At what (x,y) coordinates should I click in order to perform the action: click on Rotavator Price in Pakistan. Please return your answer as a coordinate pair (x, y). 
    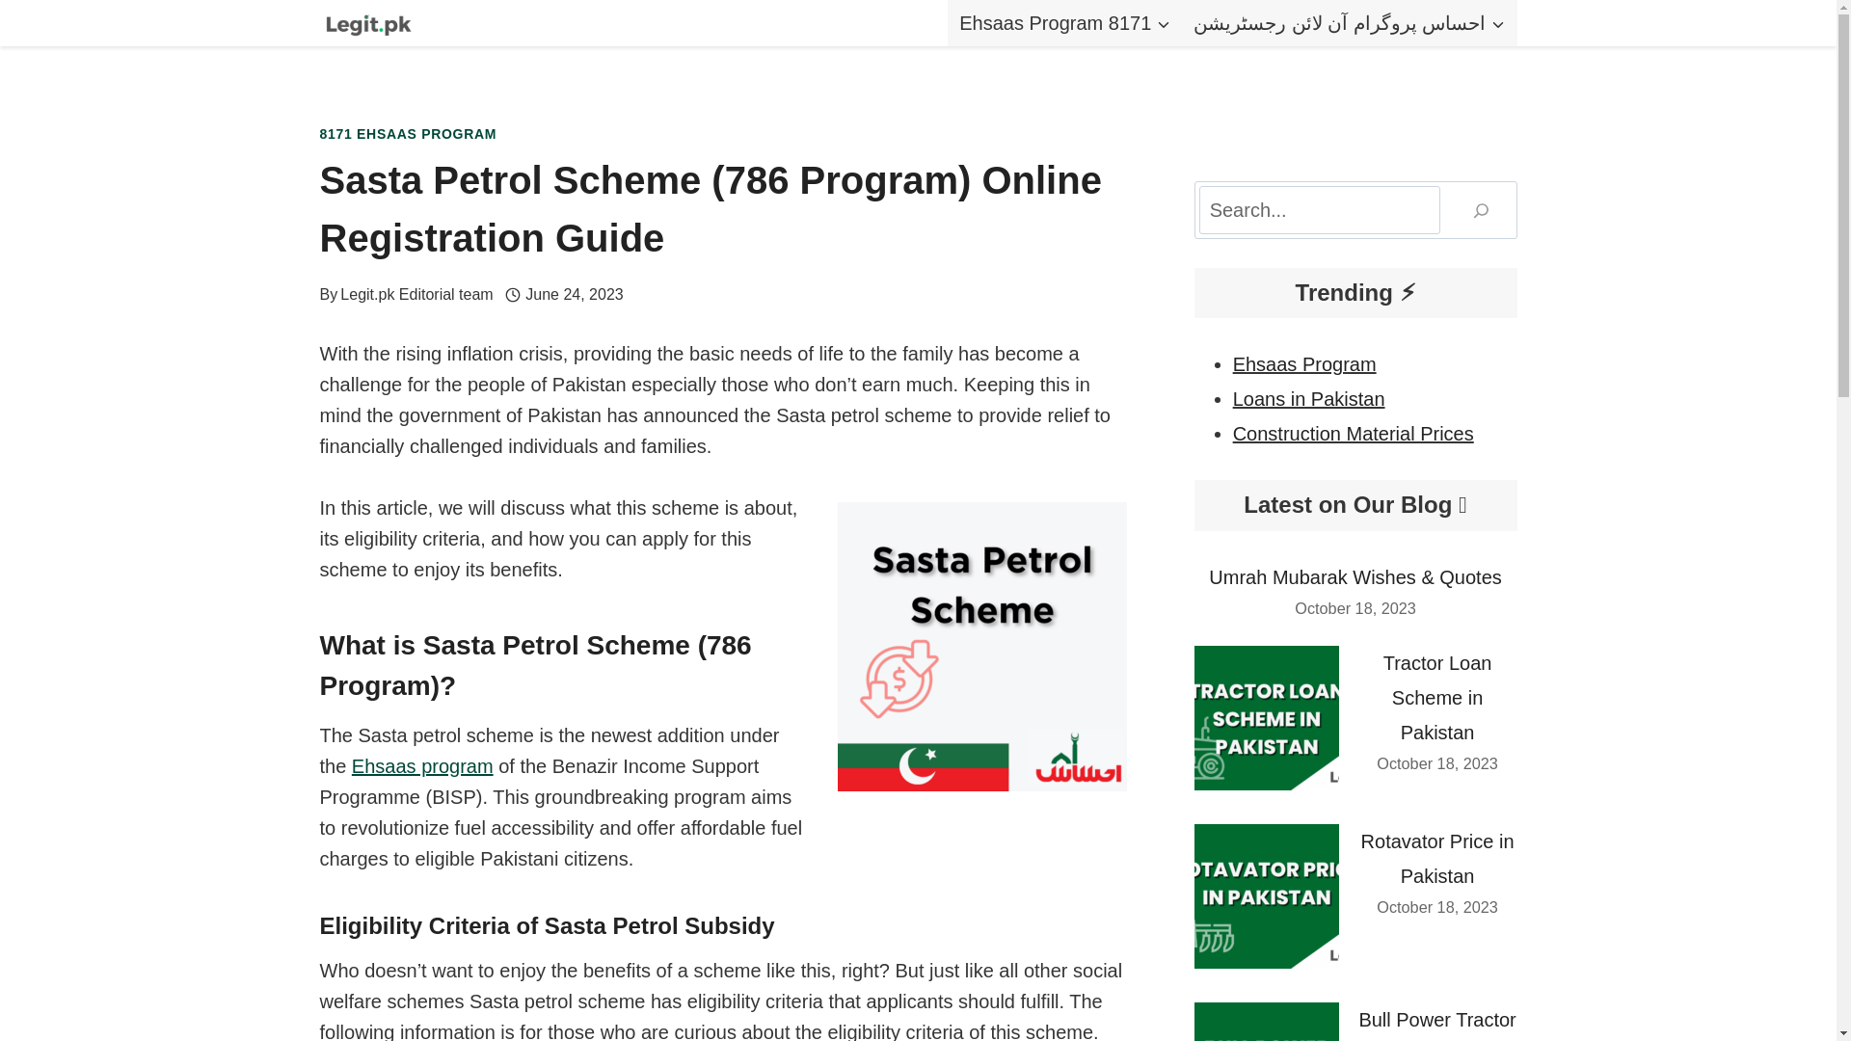
    Looking at the image, I should click on (1436, 858).